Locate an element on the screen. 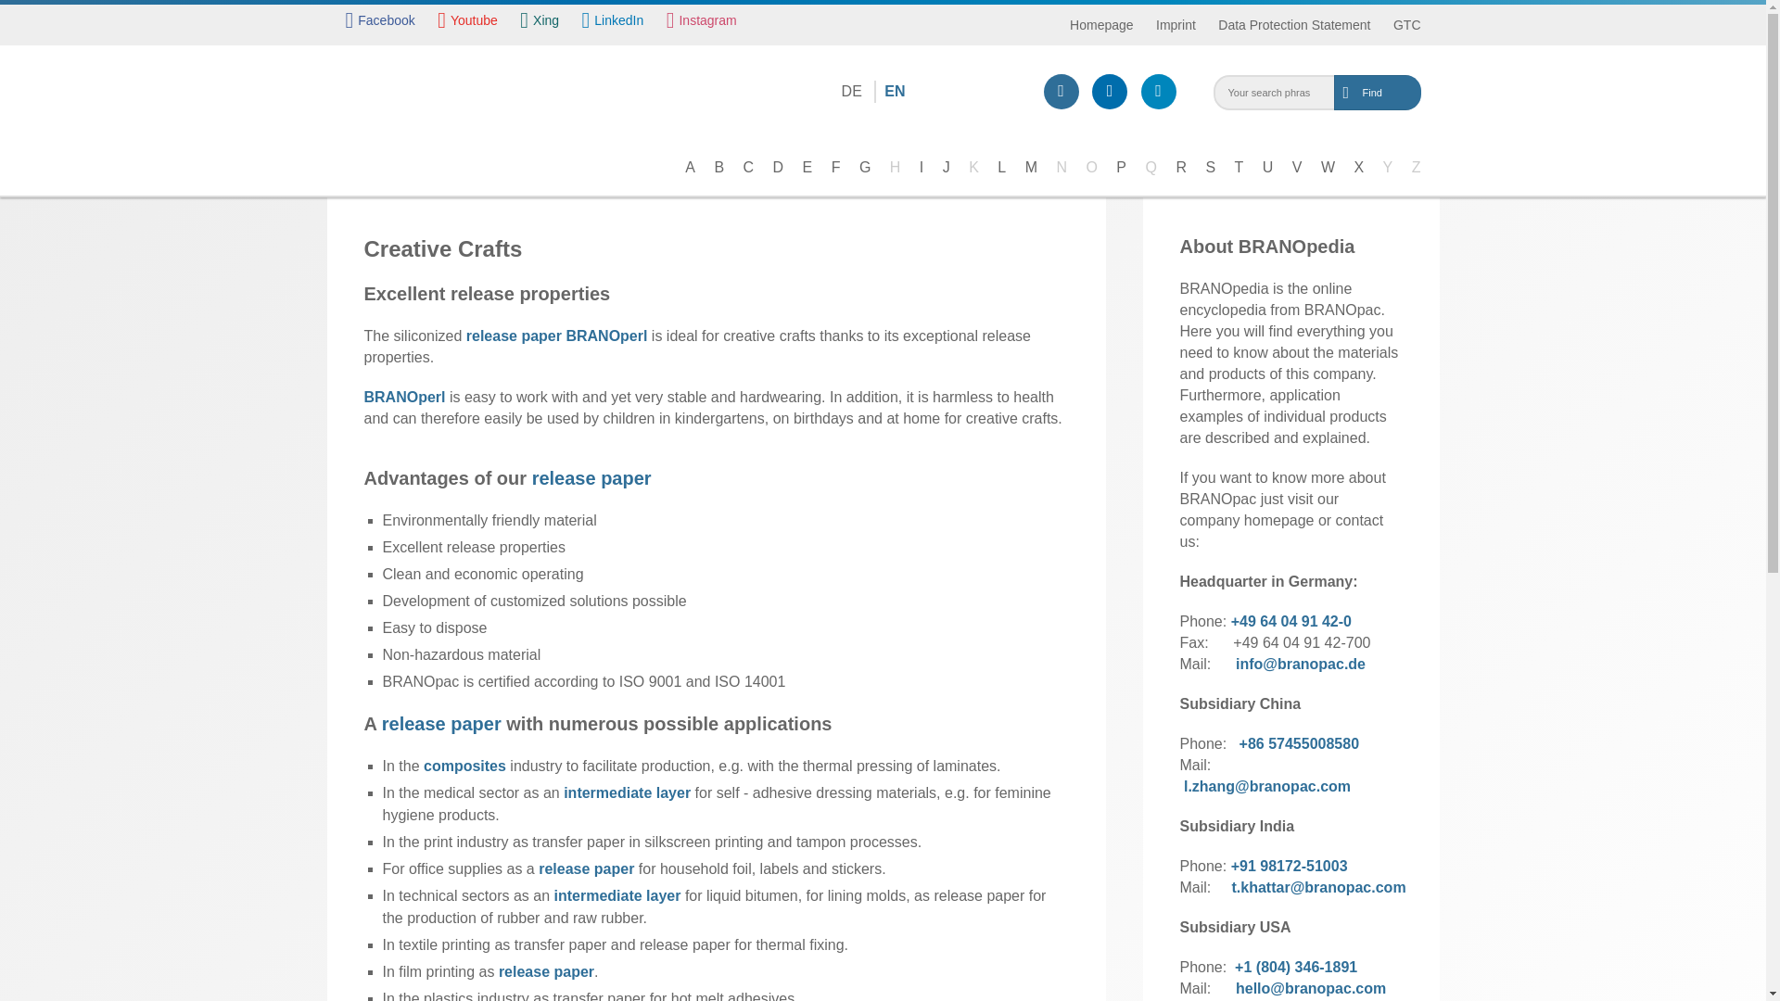 This screenshot has height=1001, width=1780. Siliconized Release Paper BRANOperl is located at coordinates (441, 723).